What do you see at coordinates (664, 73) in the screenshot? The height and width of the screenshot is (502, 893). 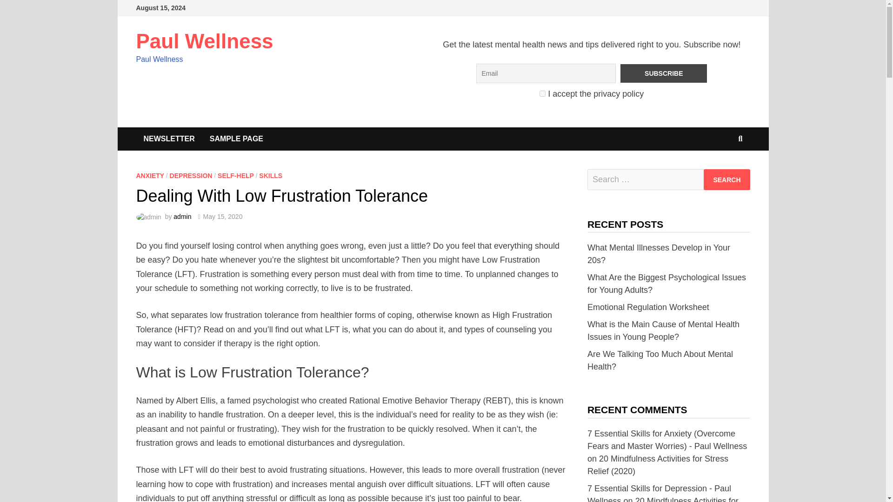 I see `Subscribe` at bounding box center [664, 73].